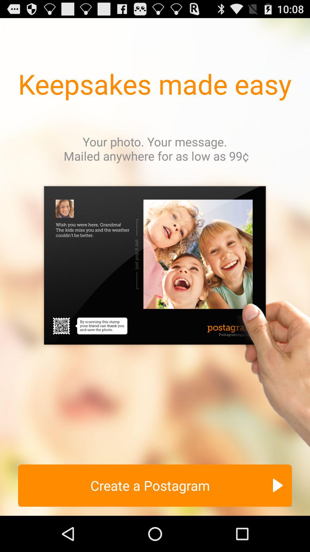 The width and height of the screenshot is (310, 552). I want to click on display screen, so click(155, 319).